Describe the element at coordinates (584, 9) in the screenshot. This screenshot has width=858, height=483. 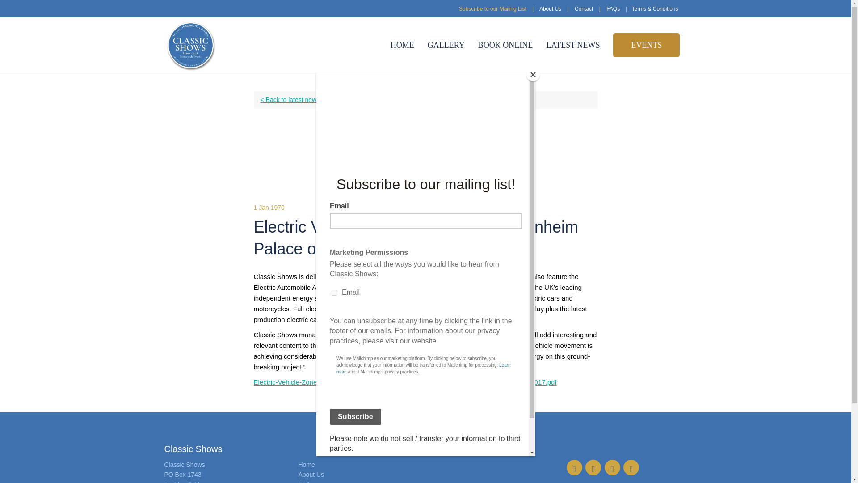
I see `Contact` at that location.